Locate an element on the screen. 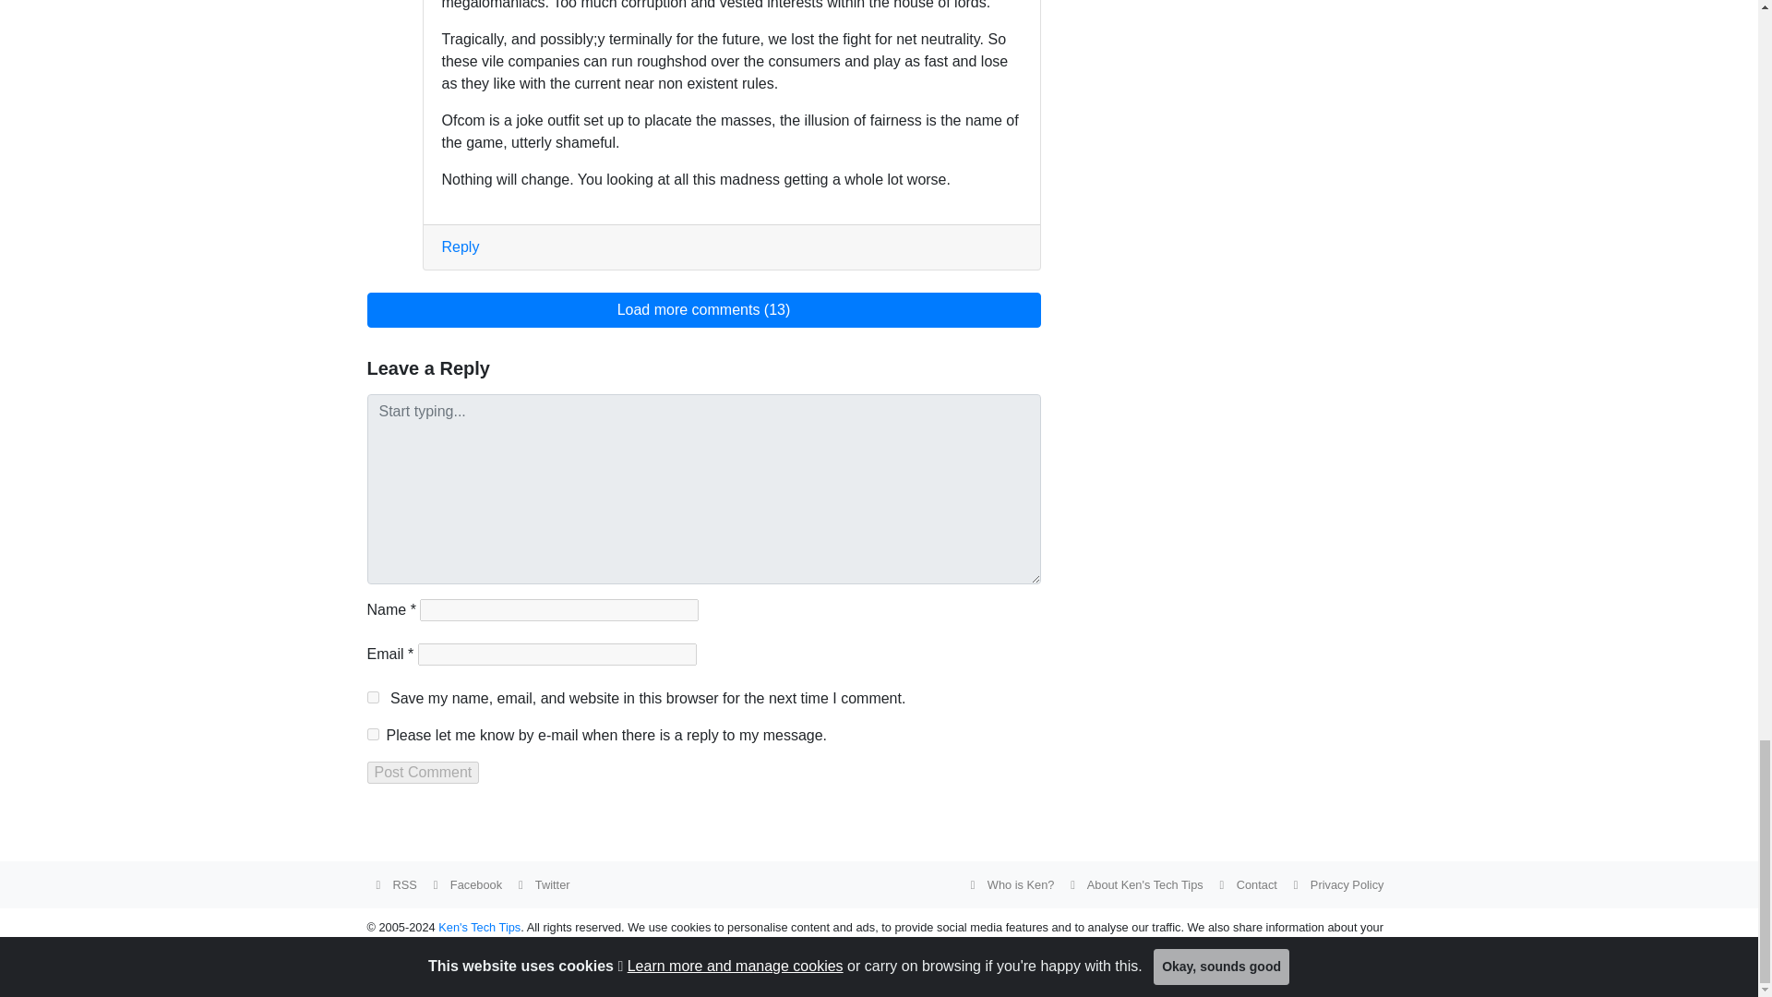 The width and height of the screenshot is (1772, 997). Post Comment is located at coordinates (423, 772).